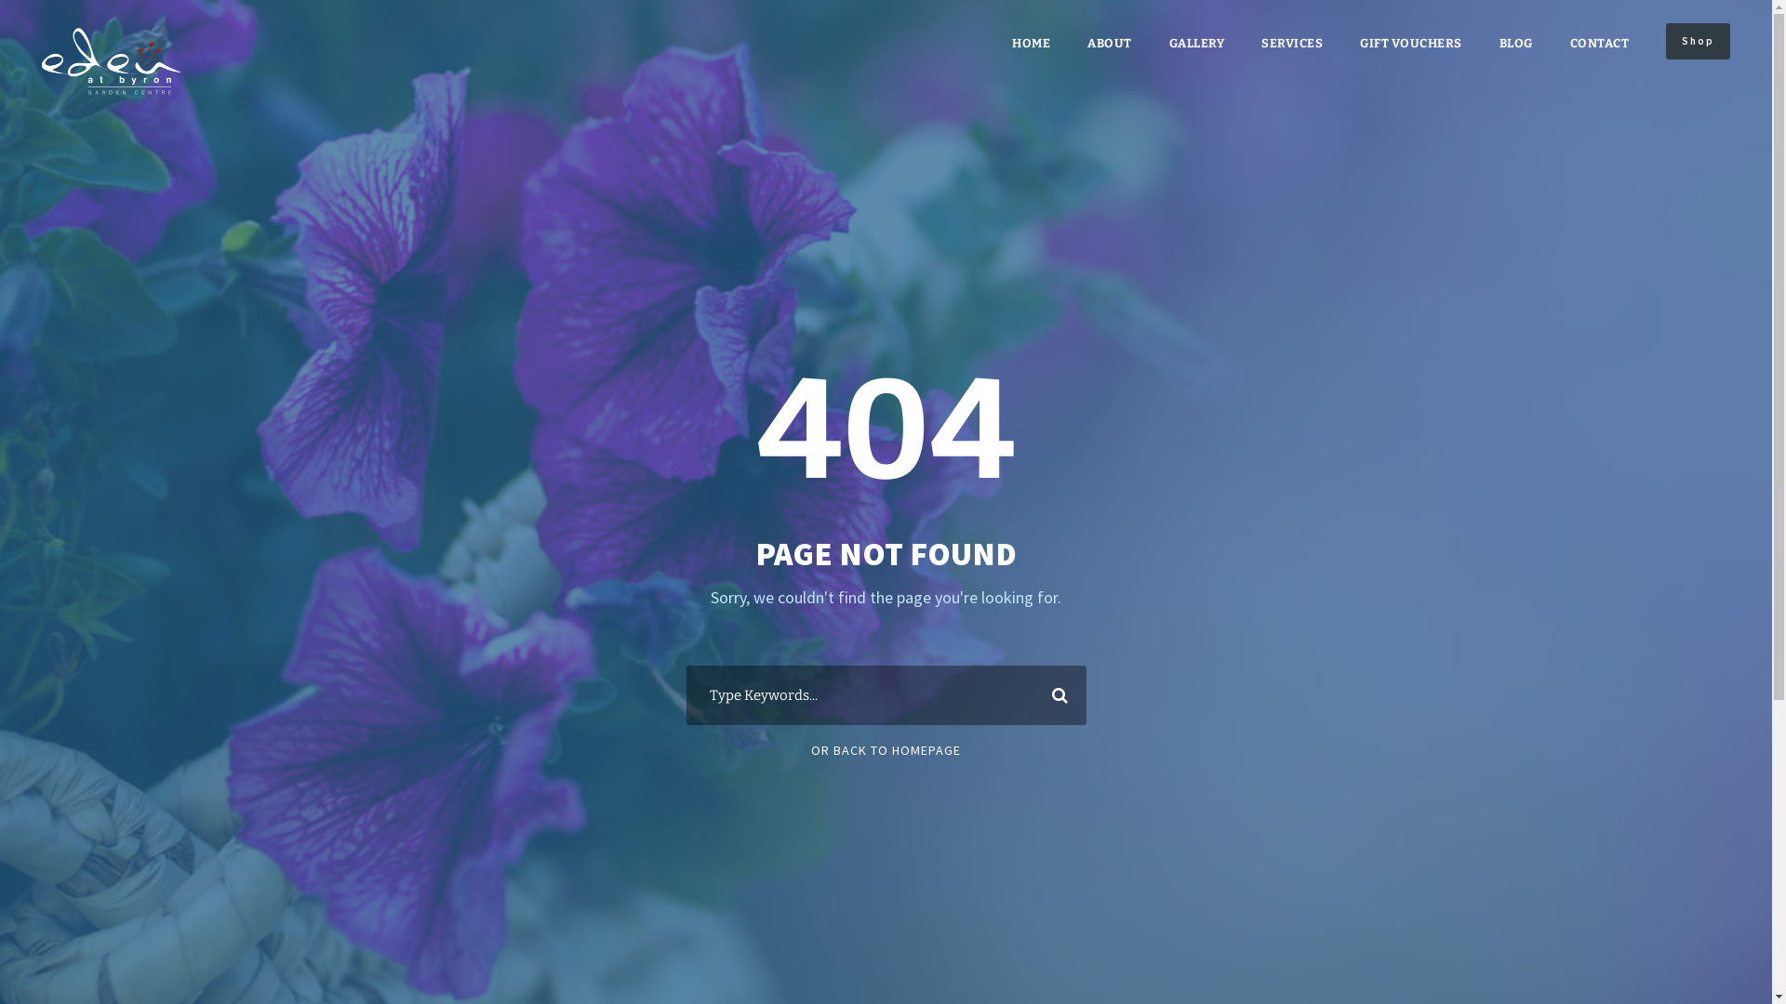  Describe the element at coordinates (1292, 59) in the screenshot. I see `SERVICES` at that location.